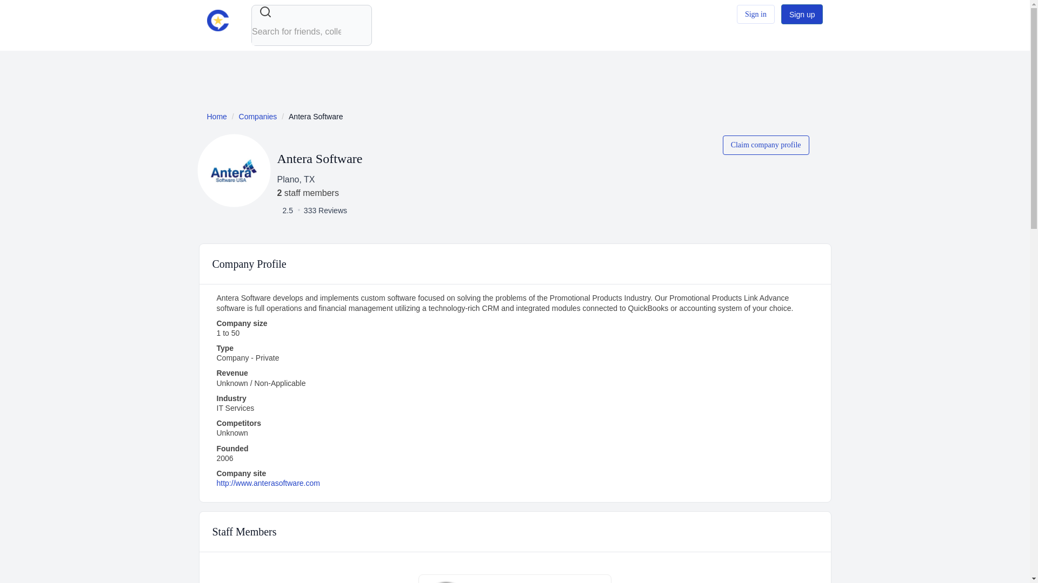 Image resolution: width=1038 pixels, height=583 pixels. Describe the element at coordinates (756, 14) in the screenshot. I see `Sign in` at that location.